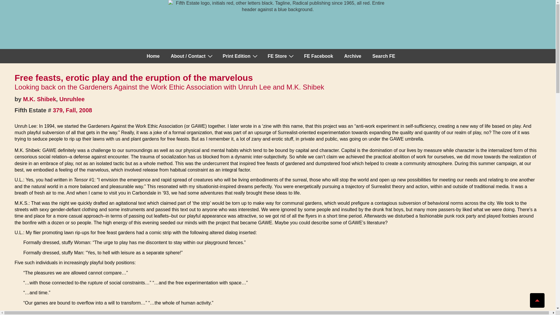  What do you see at coordinates (240, 56) in the screenshot?
I see `Print Edition` at bounding box center [240, 56].